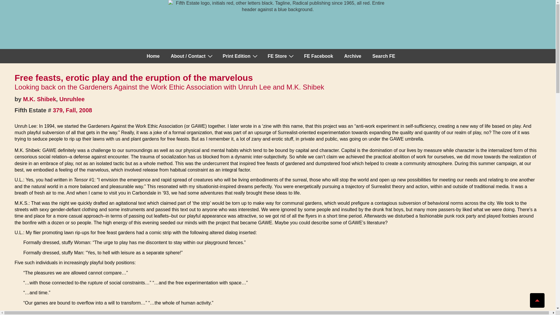  What do you see at coordinates (240, 56) in the screenshot?
I see `Print Edition` at bounding box center [240, 56].